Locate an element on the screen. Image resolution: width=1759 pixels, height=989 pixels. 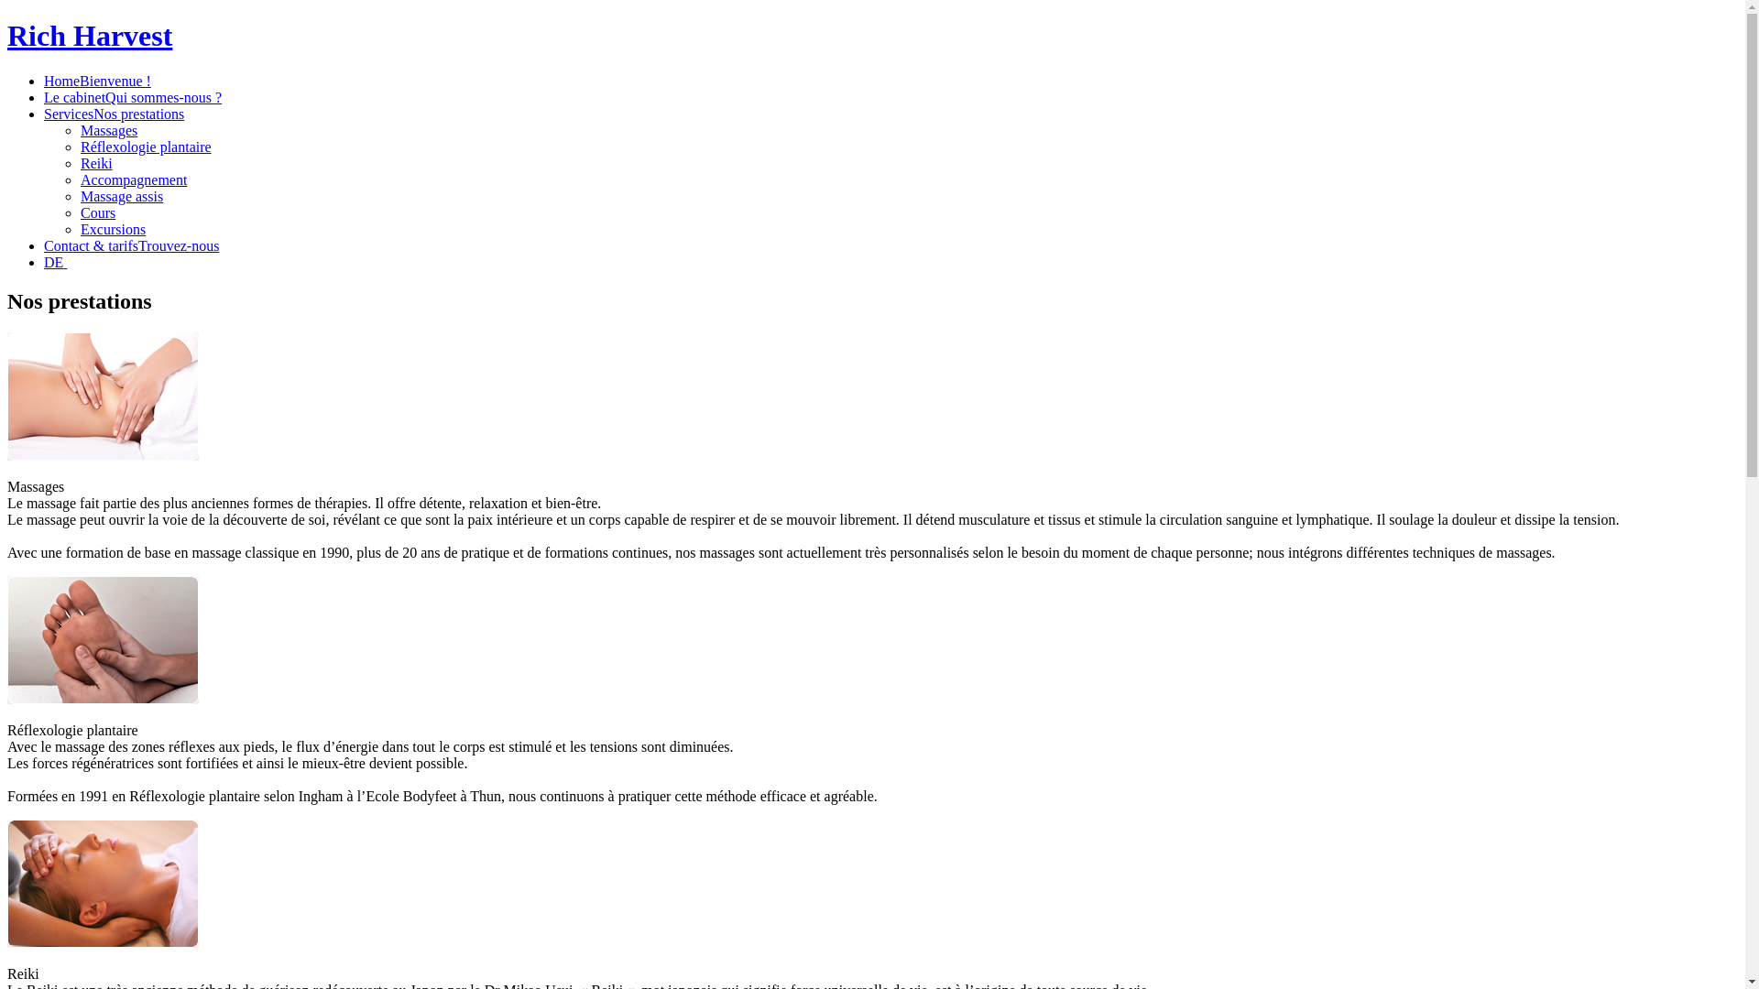
Excursions is located at coordinates (114, 229).